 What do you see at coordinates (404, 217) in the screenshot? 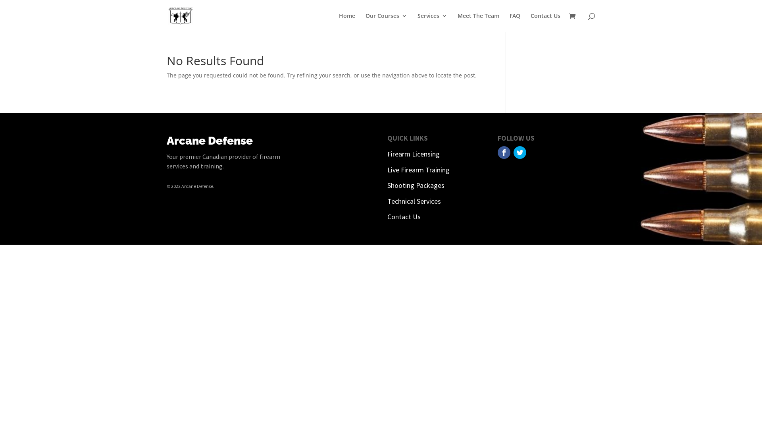
I see `Contact Us` at bounding box center [404, 217].